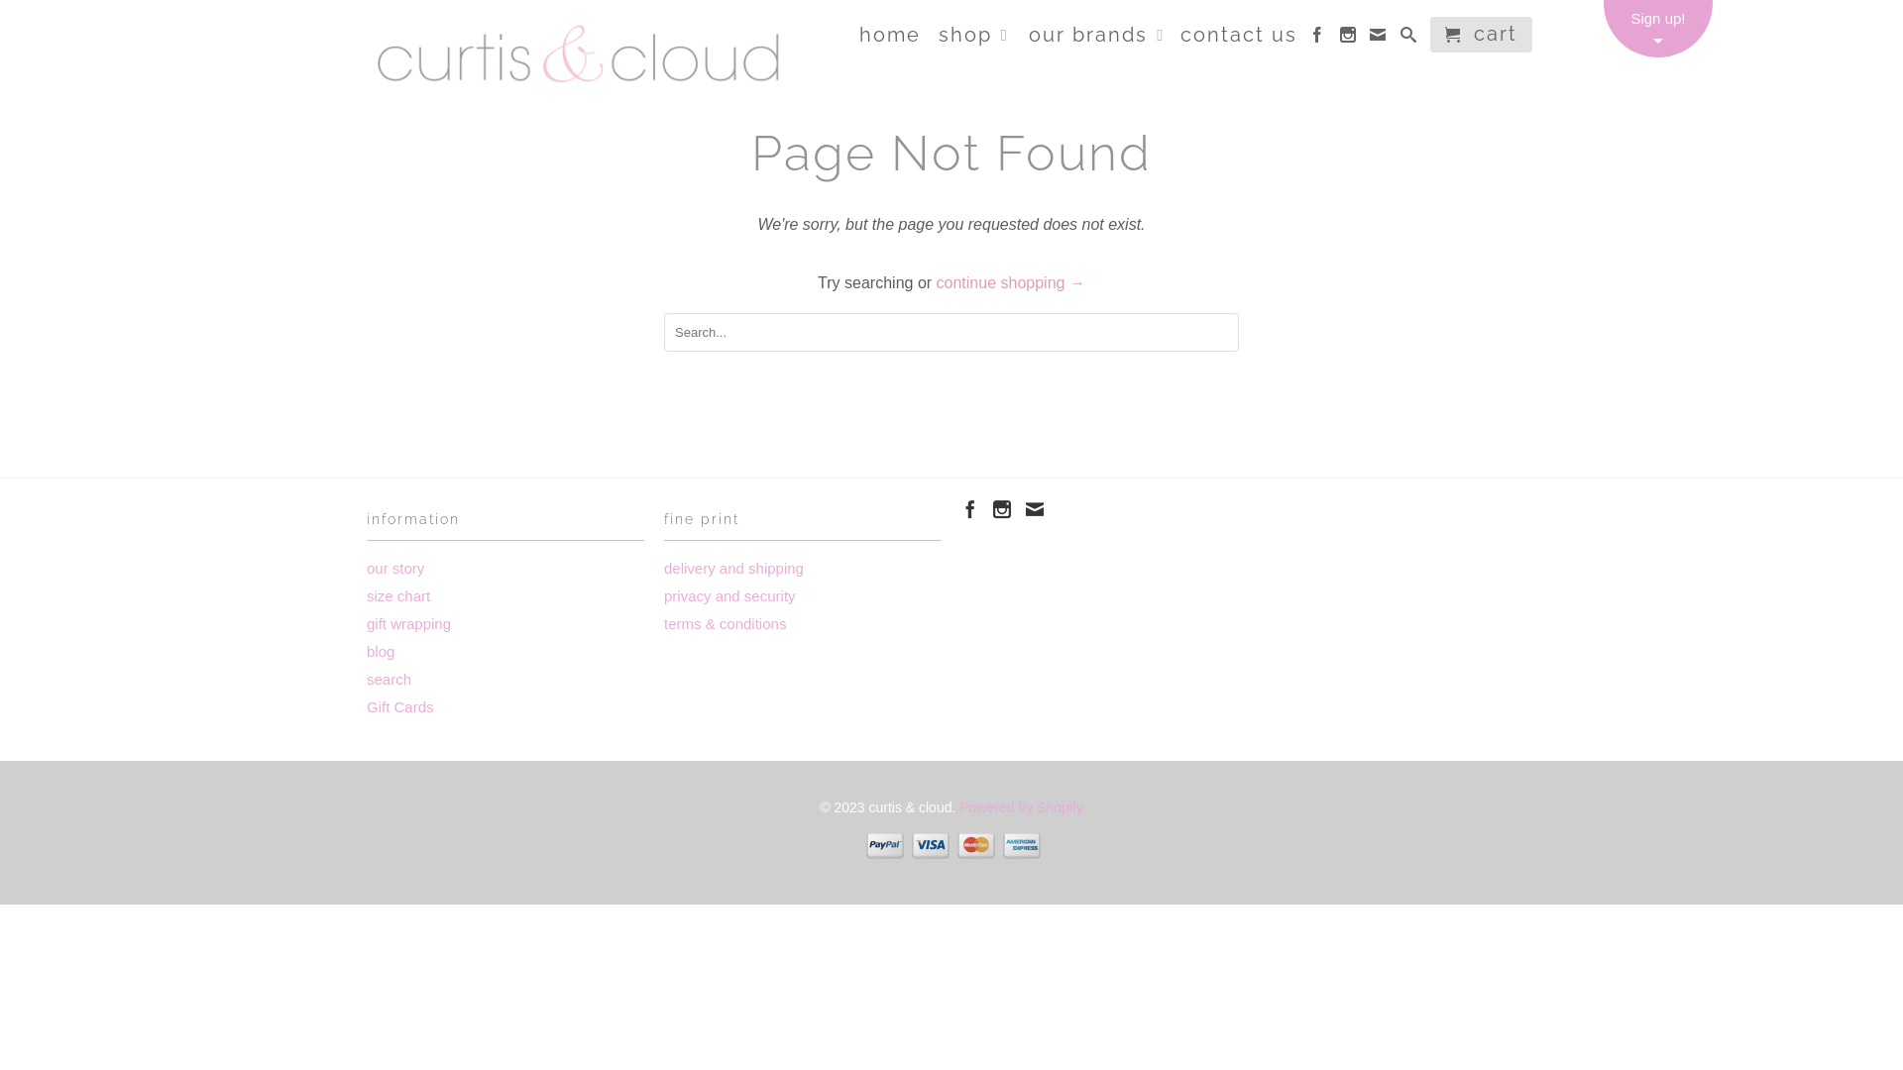 The height and width of the screenshot is (1070, 1903). Describe the element at coordinates (408, 624) in the screenshot. I see `gift wrapping` at that location.